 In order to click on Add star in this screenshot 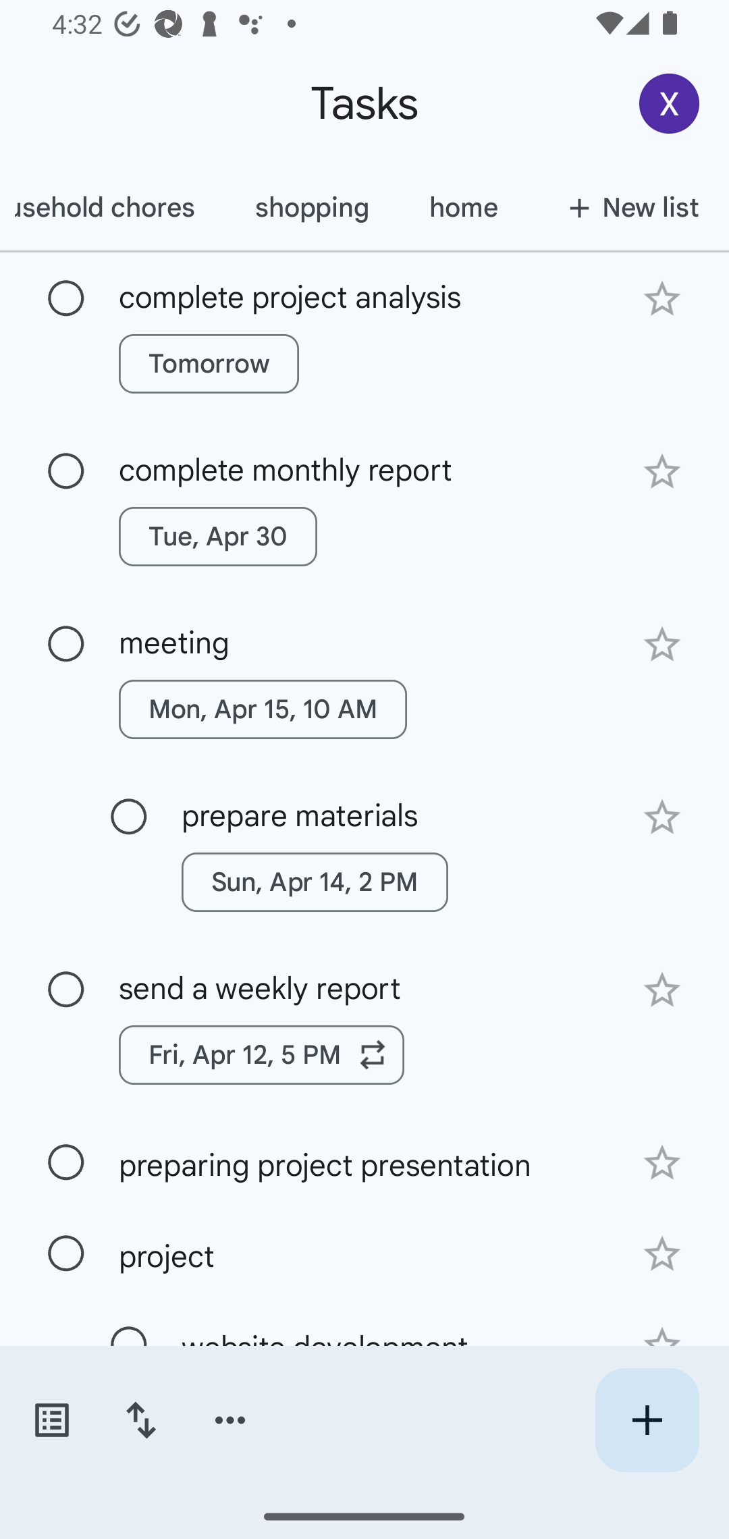, I will do `click(661, 1163)`.